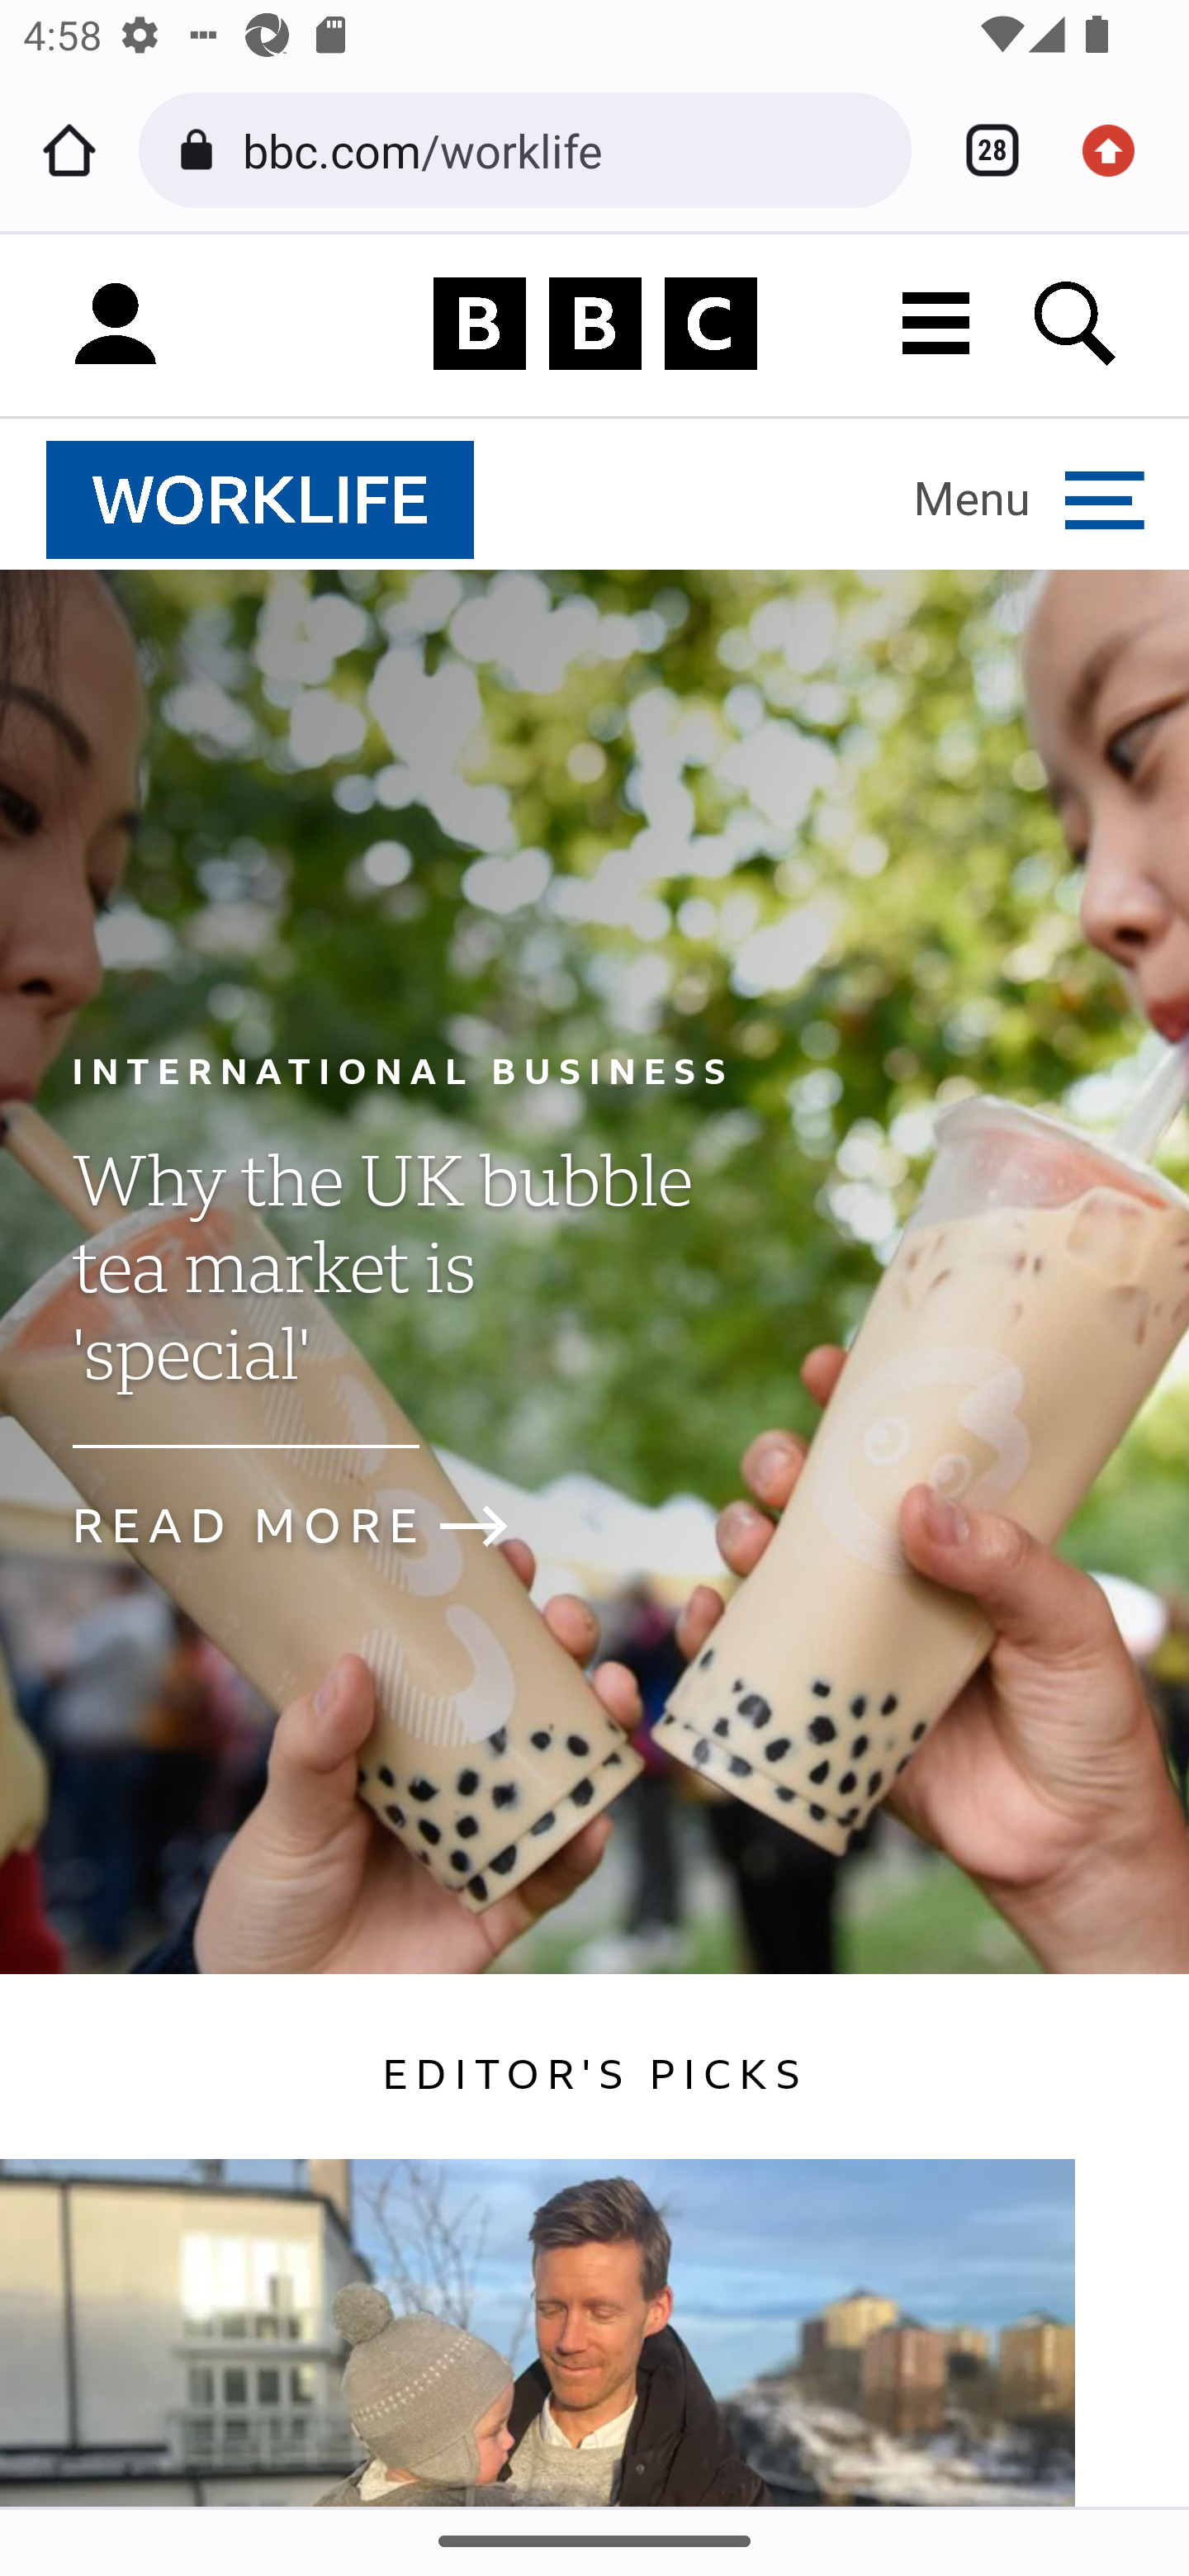 The height and width of the screenshot is (2576, 1189). I want to click on Switch or close tabs, so click(981, 150).